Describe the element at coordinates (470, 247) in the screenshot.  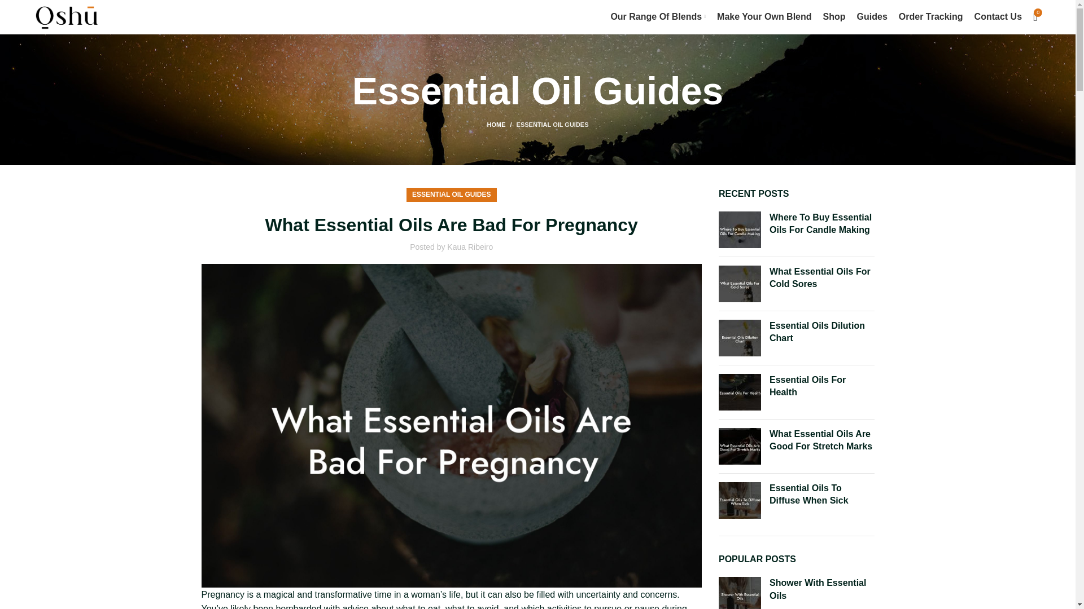
I see `Kaua Ribeiro` at that location.